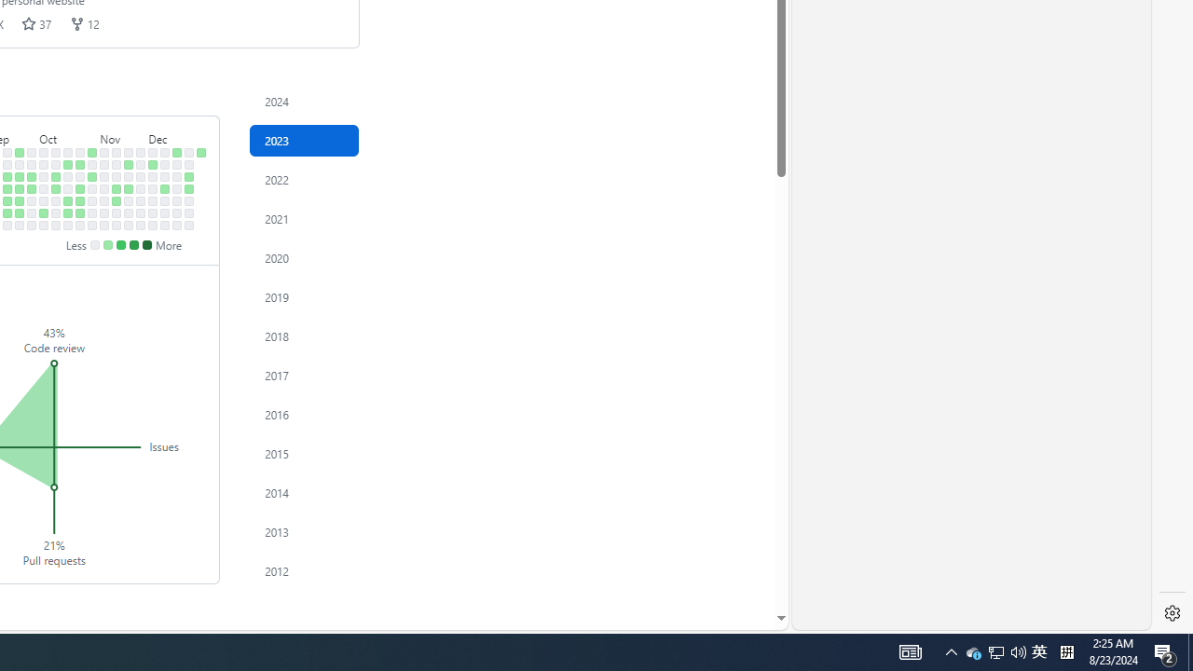 The width and height of the screenshot is (1193, 671). I want to click on 2021, so click(304, 218).